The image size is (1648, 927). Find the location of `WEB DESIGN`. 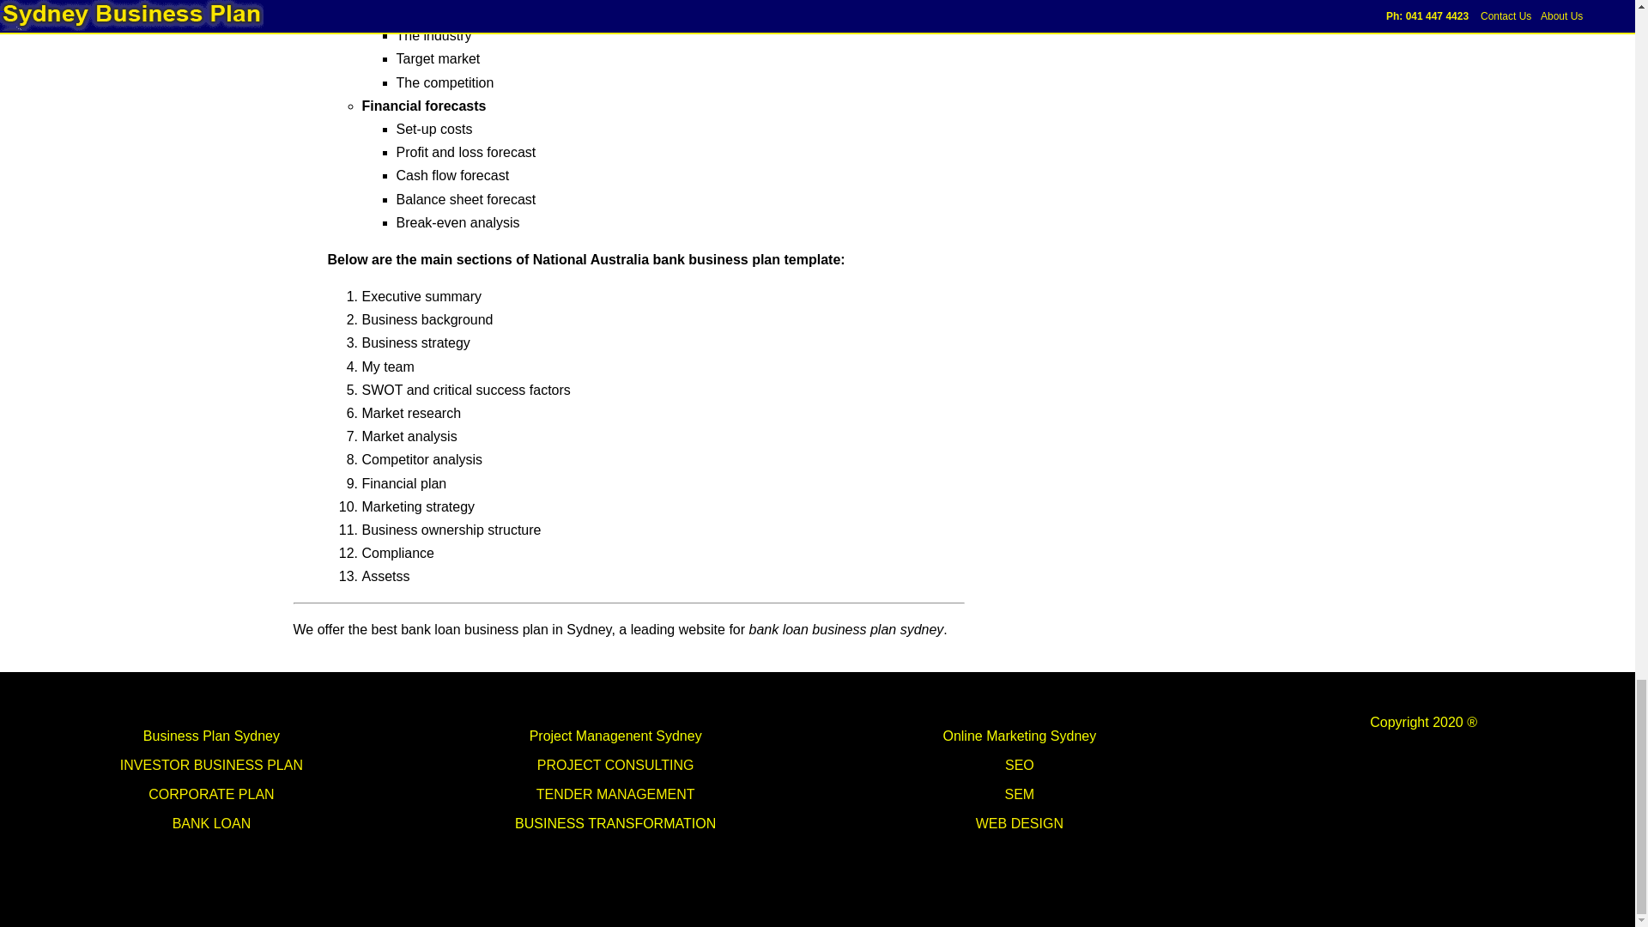

WEB DESIGN is located at coordinates (1019, 823).